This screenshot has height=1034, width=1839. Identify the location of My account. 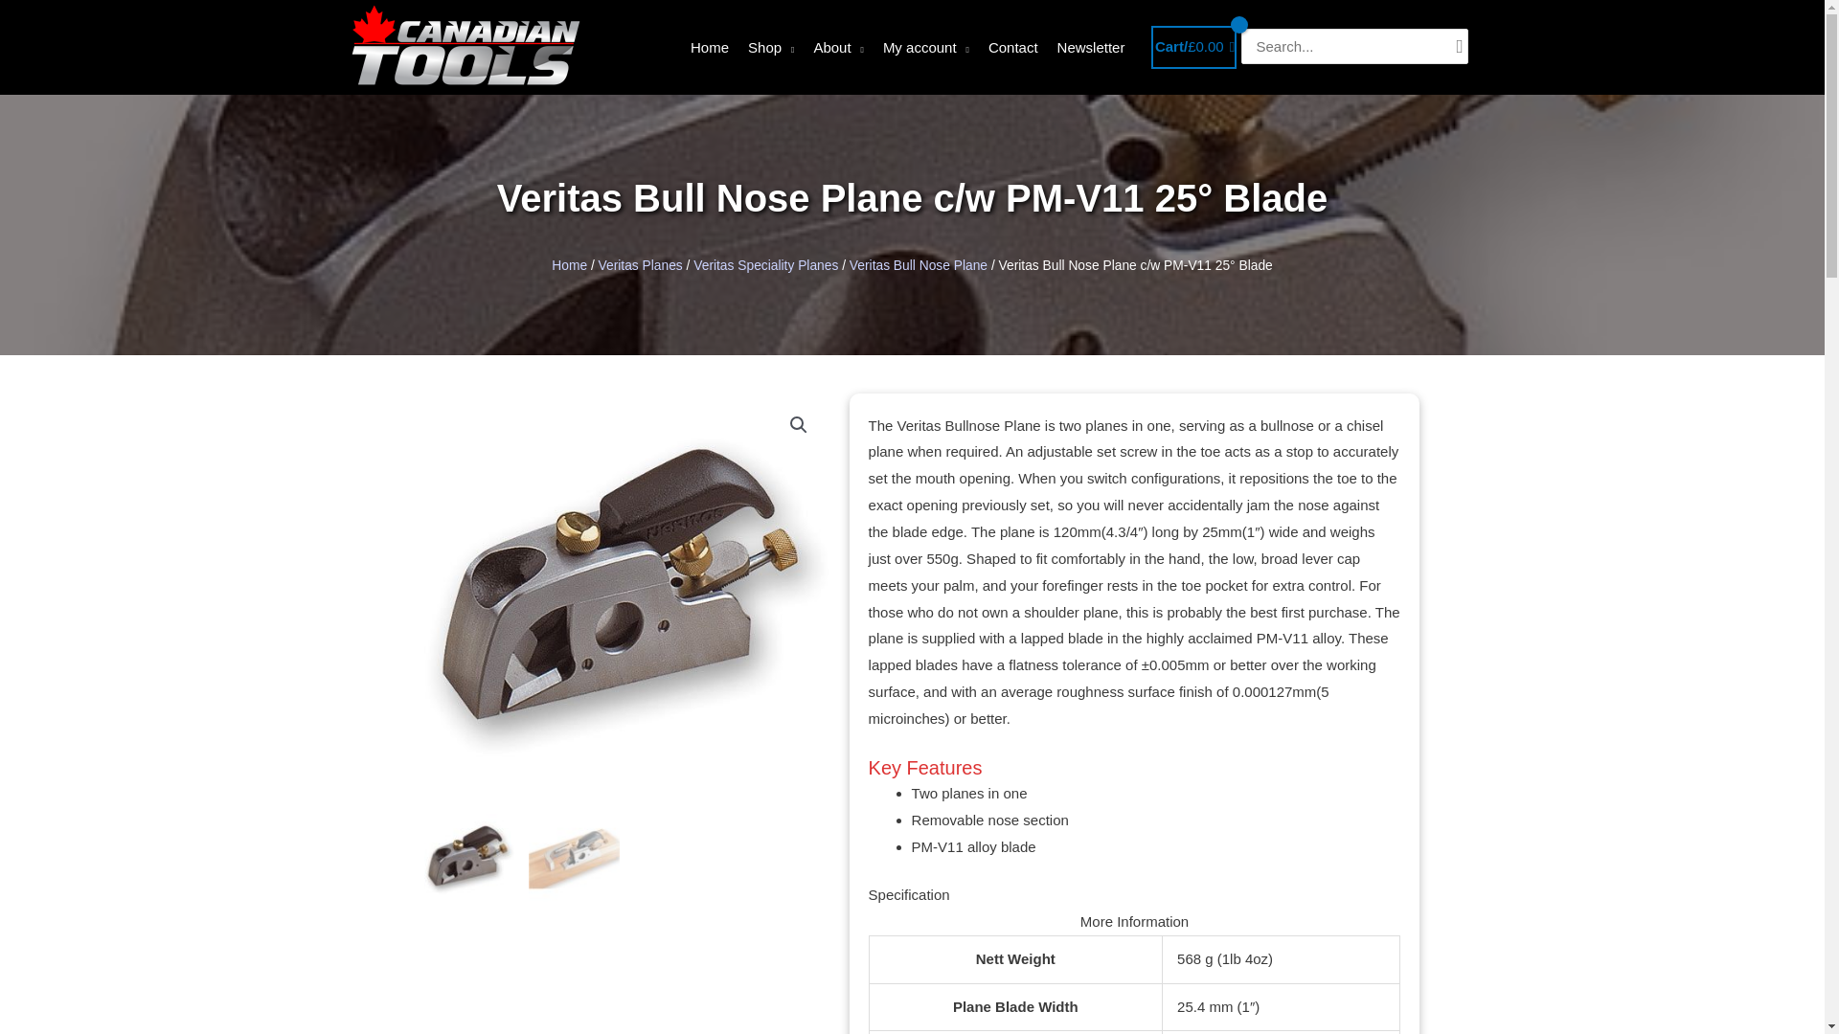
(925, 48).